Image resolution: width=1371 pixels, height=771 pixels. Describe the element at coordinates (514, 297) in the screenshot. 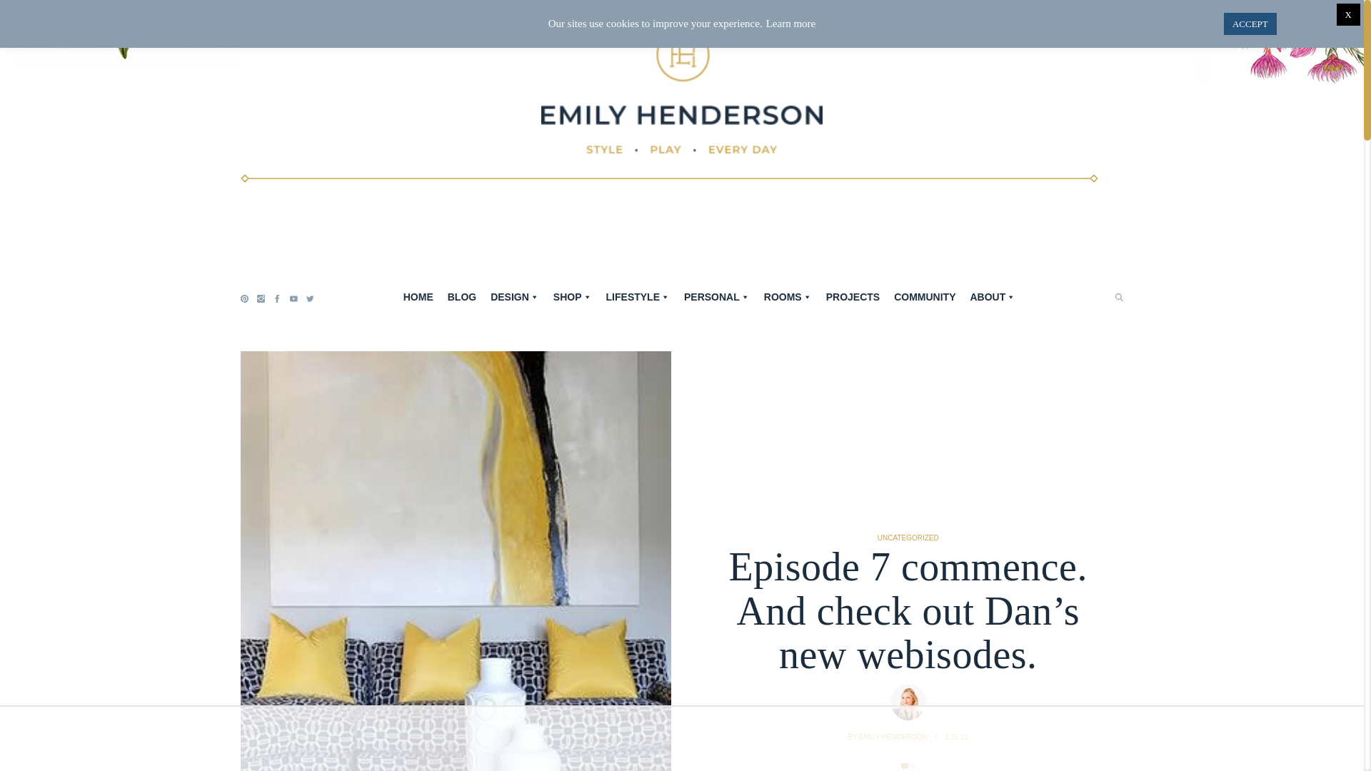

I see `DESIGN` at that location.